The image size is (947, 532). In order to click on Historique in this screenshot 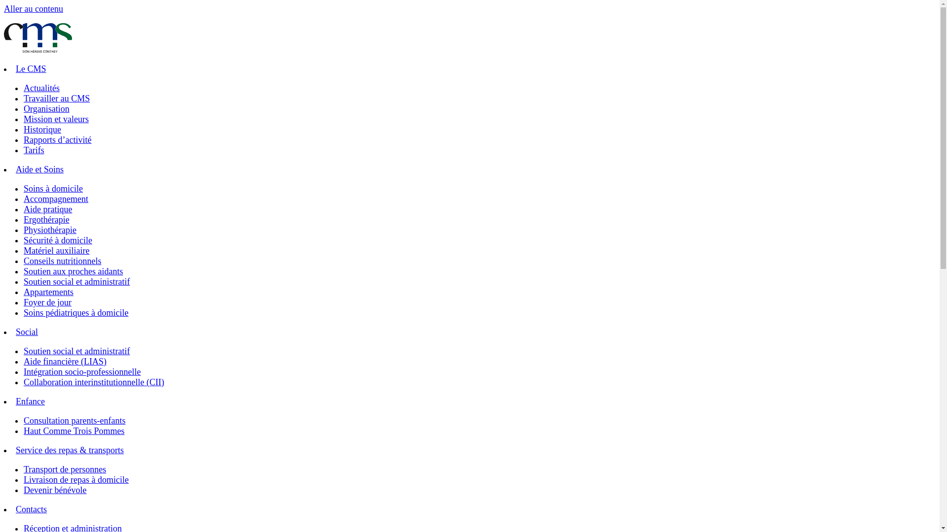, I will do `click(42, 130)`.